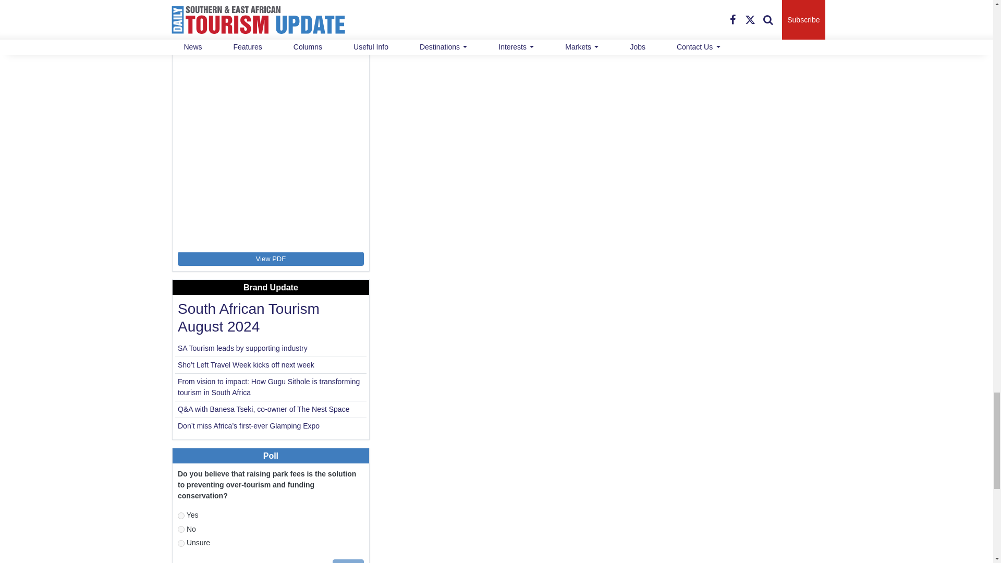 The width and height of the screenshot is (1001, 563). I want to click on Vote, so click(348, 561).